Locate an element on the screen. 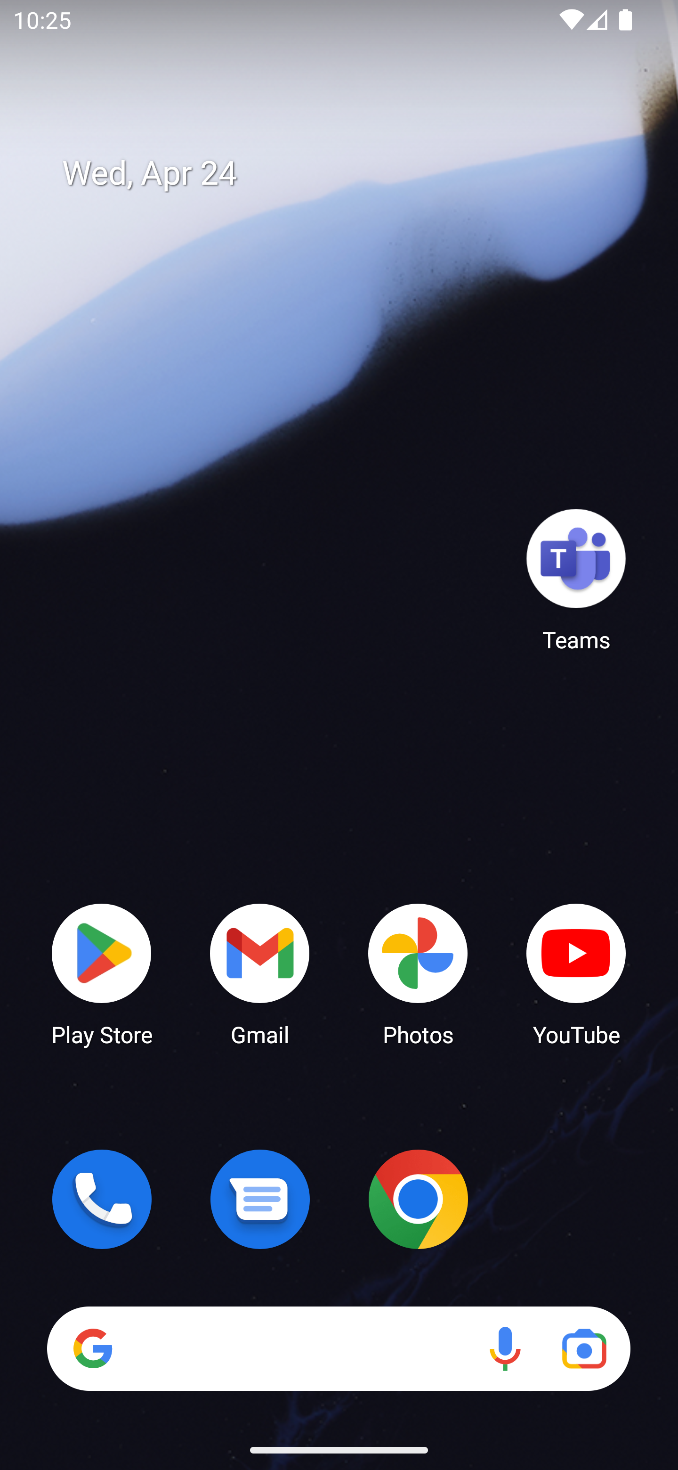 Image resolution: width=678 pixels, height=1470 pixels. Search Voice search Google Lens is located at coordinates (339, 1348).